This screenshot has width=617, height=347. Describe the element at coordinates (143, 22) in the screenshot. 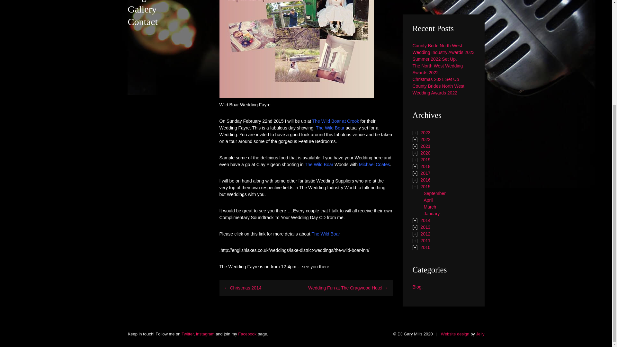

I see `Contact` at that location.